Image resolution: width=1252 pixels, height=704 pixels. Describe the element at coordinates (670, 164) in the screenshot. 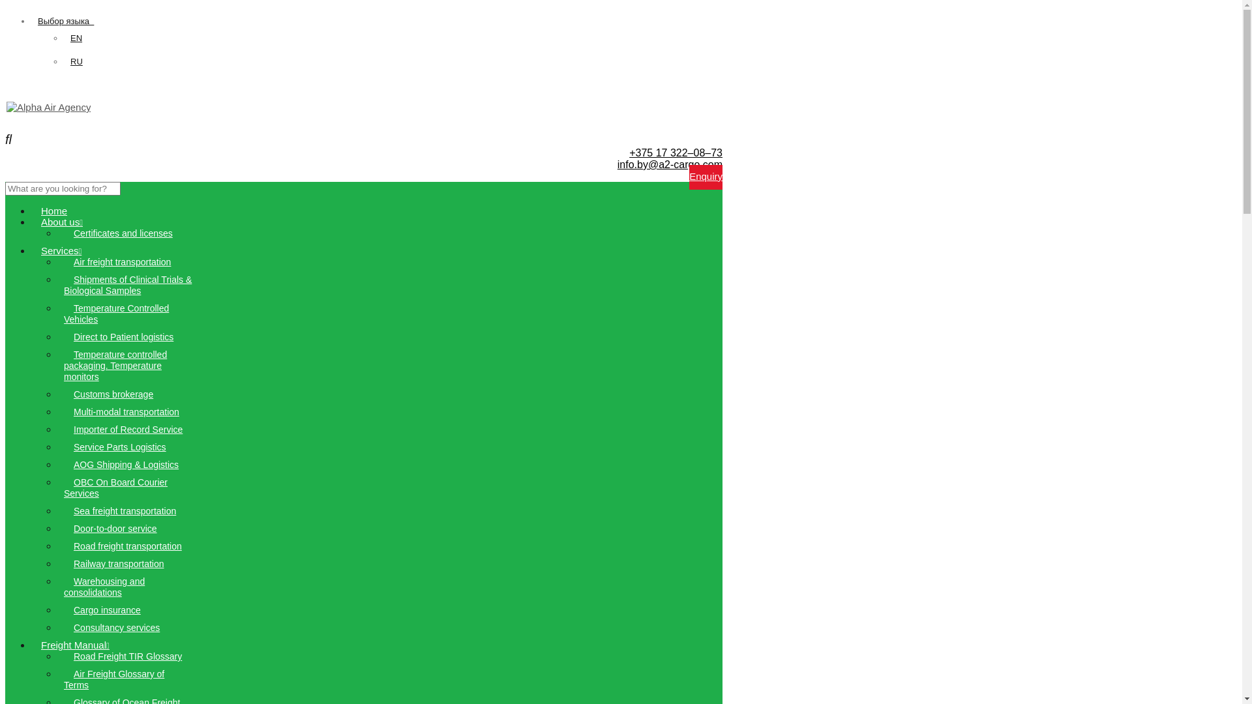

I see `info.by@a2-cargo.com` at that location.